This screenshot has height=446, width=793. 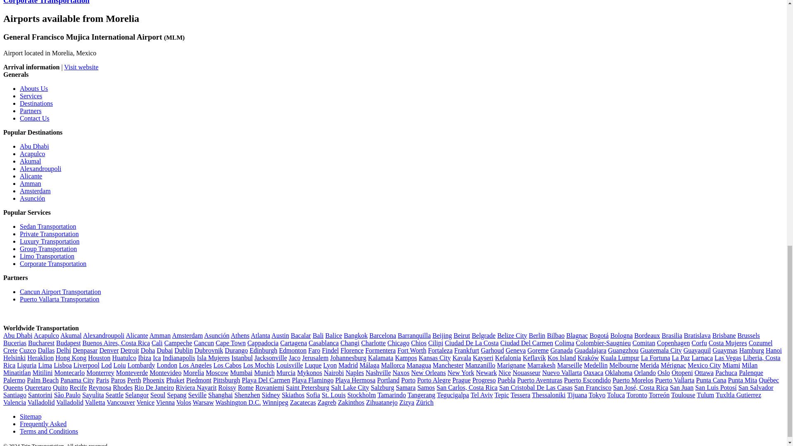 I want to click on Destinations, so click(x=36, y=103).